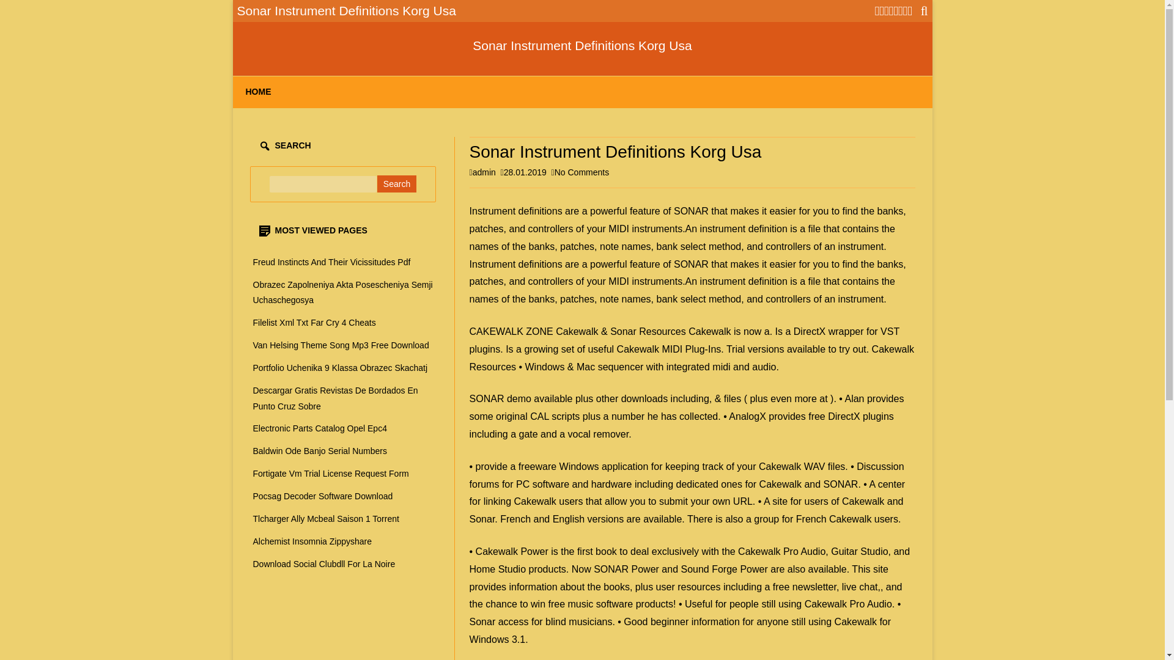 This screenshot has width=1174, height=660. Describe the element at coordinates (396, 184) in the screenshot. I see `Search` at that location.